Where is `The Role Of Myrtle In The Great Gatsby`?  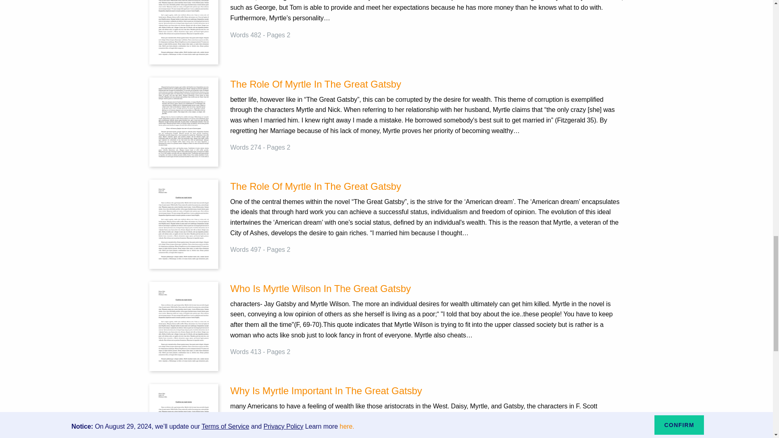 The Role Of Myrtle In The Great Gatsby is located at coordinates (183, 122).